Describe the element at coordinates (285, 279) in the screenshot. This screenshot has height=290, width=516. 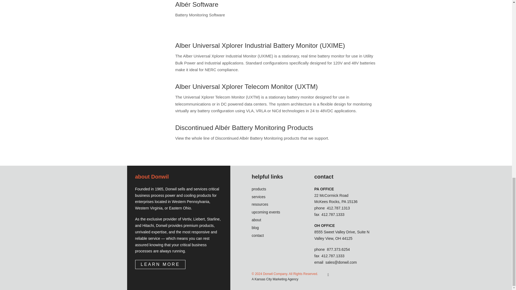
I see `A Kansas City Marketing Agency` at that location.